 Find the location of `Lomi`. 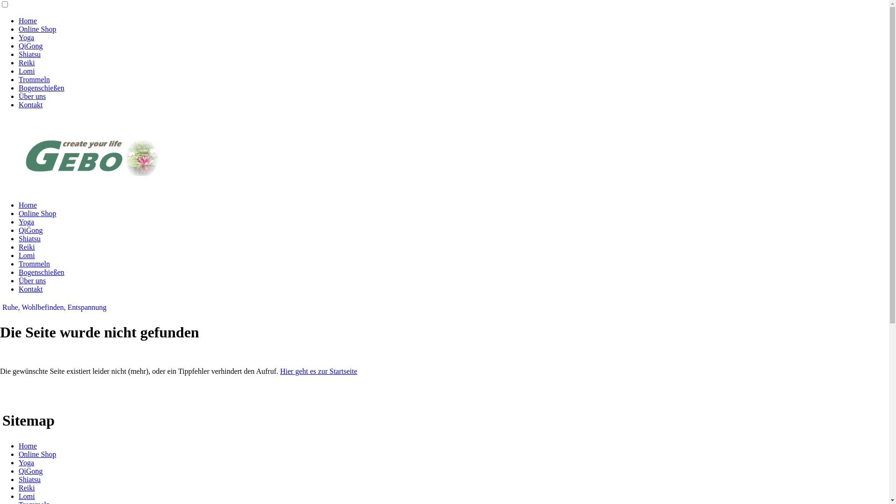

Lomi is located at coordinates (27, 256).